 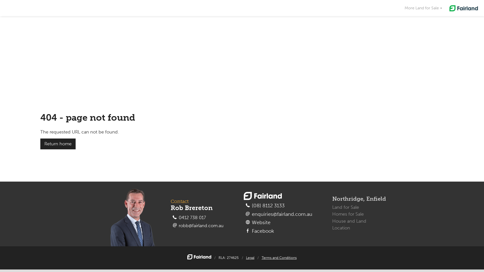 I want to click on Terms and Conditions, so click(x=279, y=258).